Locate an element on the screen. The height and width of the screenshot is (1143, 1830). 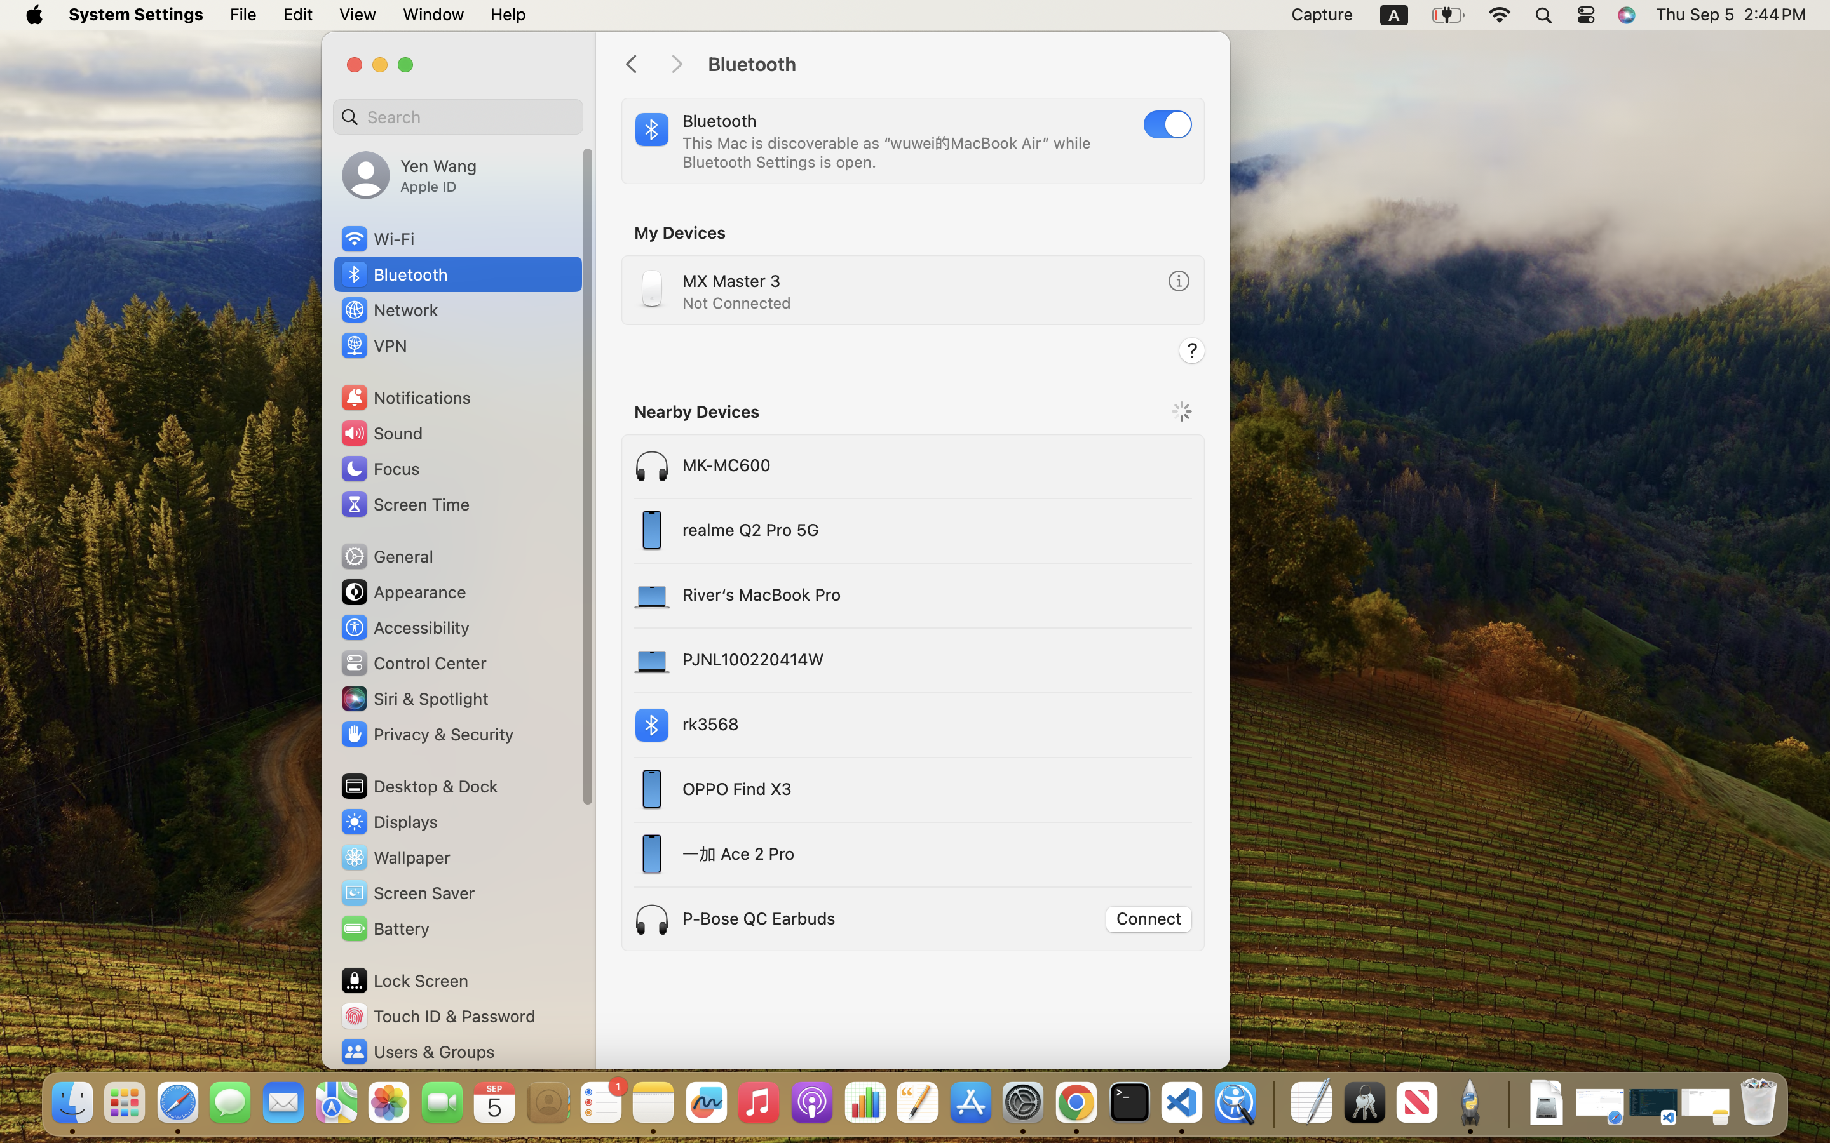
Touch ID & Password is located at coordinates (438, 1016).